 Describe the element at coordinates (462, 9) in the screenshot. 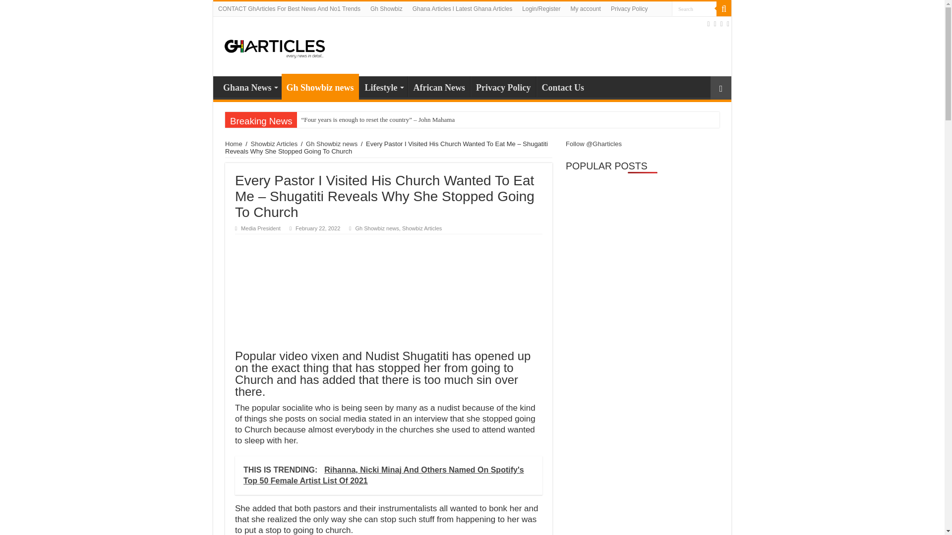

I see `Ghana Articles l Latest Ghana Articles` at that location.